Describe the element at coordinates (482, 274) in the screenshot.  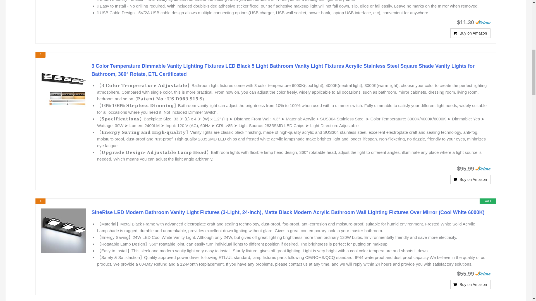
I see `Amazon Prime` at that location.